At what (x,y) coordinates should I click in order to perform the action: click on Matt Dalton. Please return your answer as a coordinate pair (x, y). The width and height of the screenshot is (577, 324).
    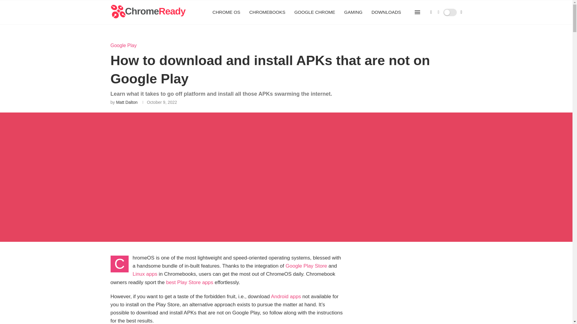
    Looking at the image, I should click on (127, 102).